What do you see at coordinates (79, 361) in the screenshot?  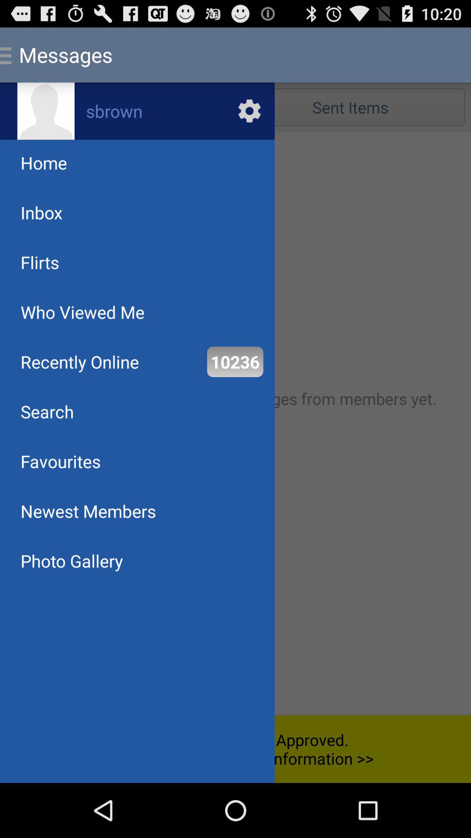 I see `scroll until recently online app` at bounding box center [79, 361].